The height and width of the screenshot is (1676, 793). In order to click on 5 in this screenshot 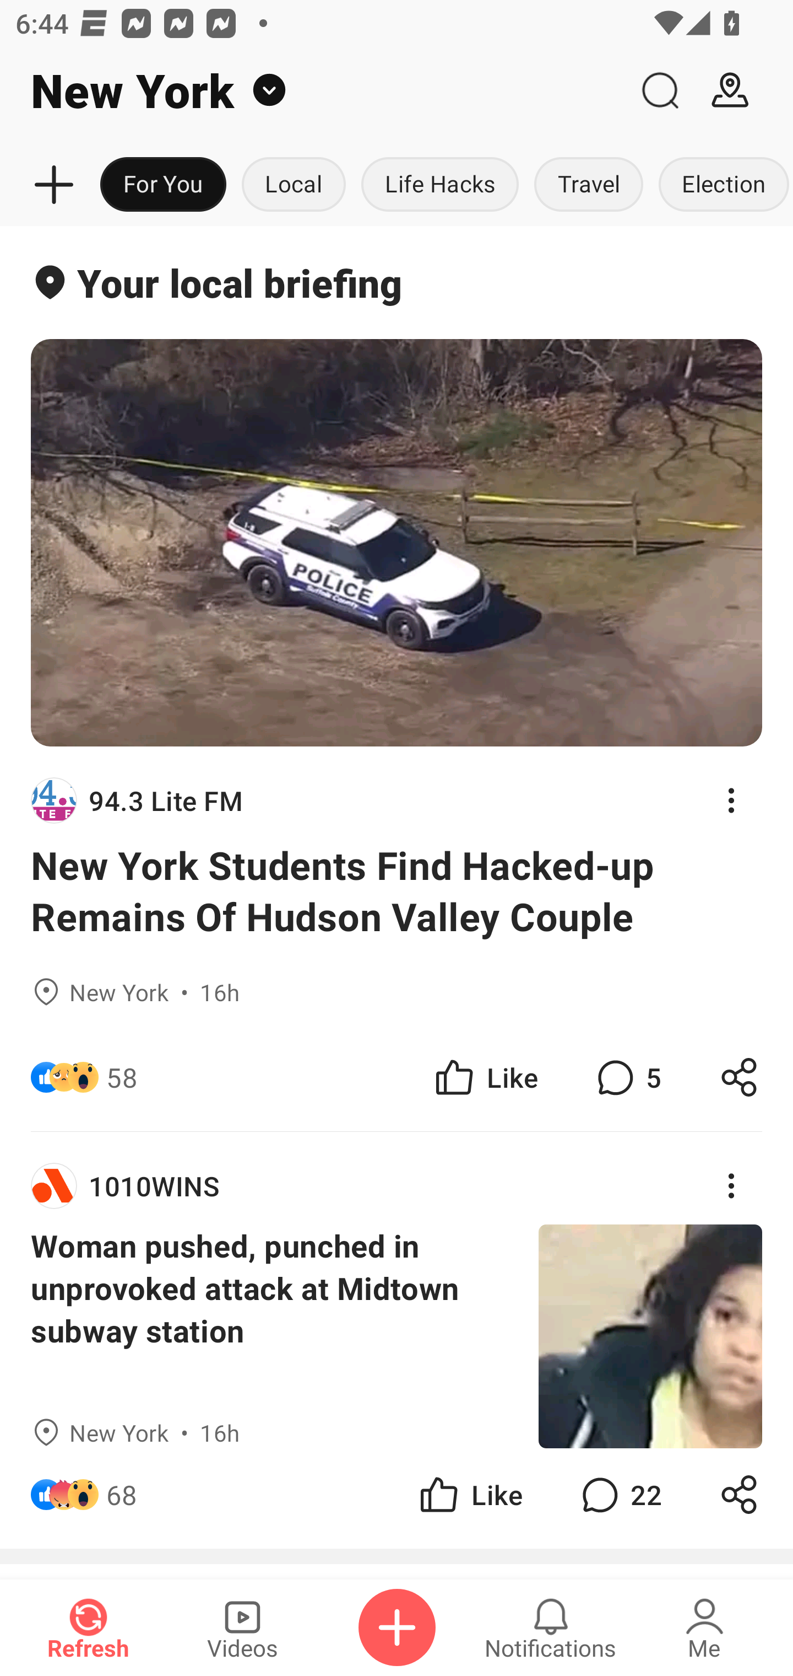, I will do `click(627, 1076)`.